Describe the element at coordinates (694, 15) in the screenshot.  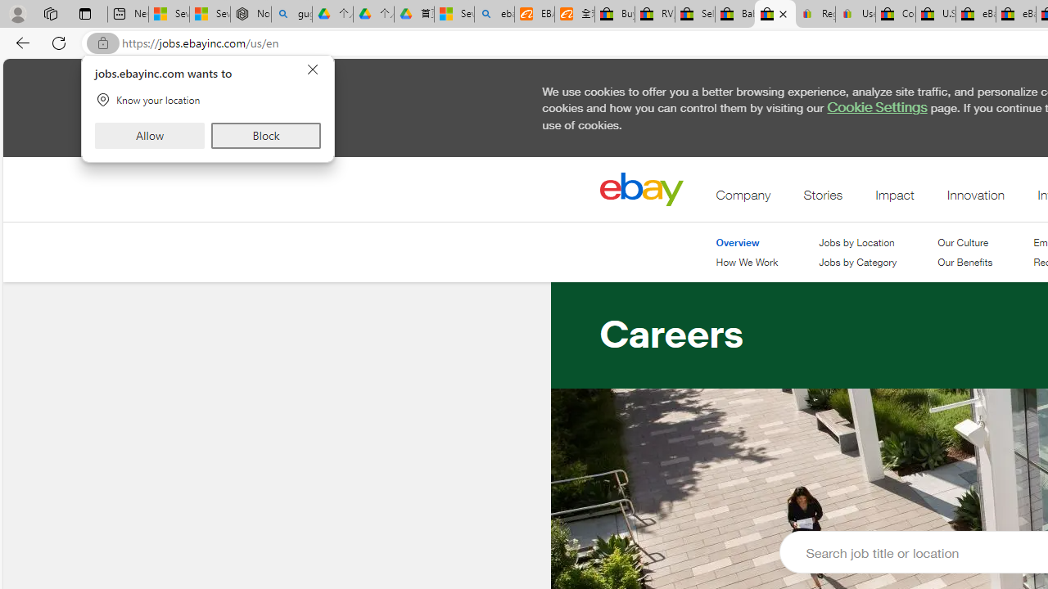
I see `Sell worldwide with eBay` at that location.